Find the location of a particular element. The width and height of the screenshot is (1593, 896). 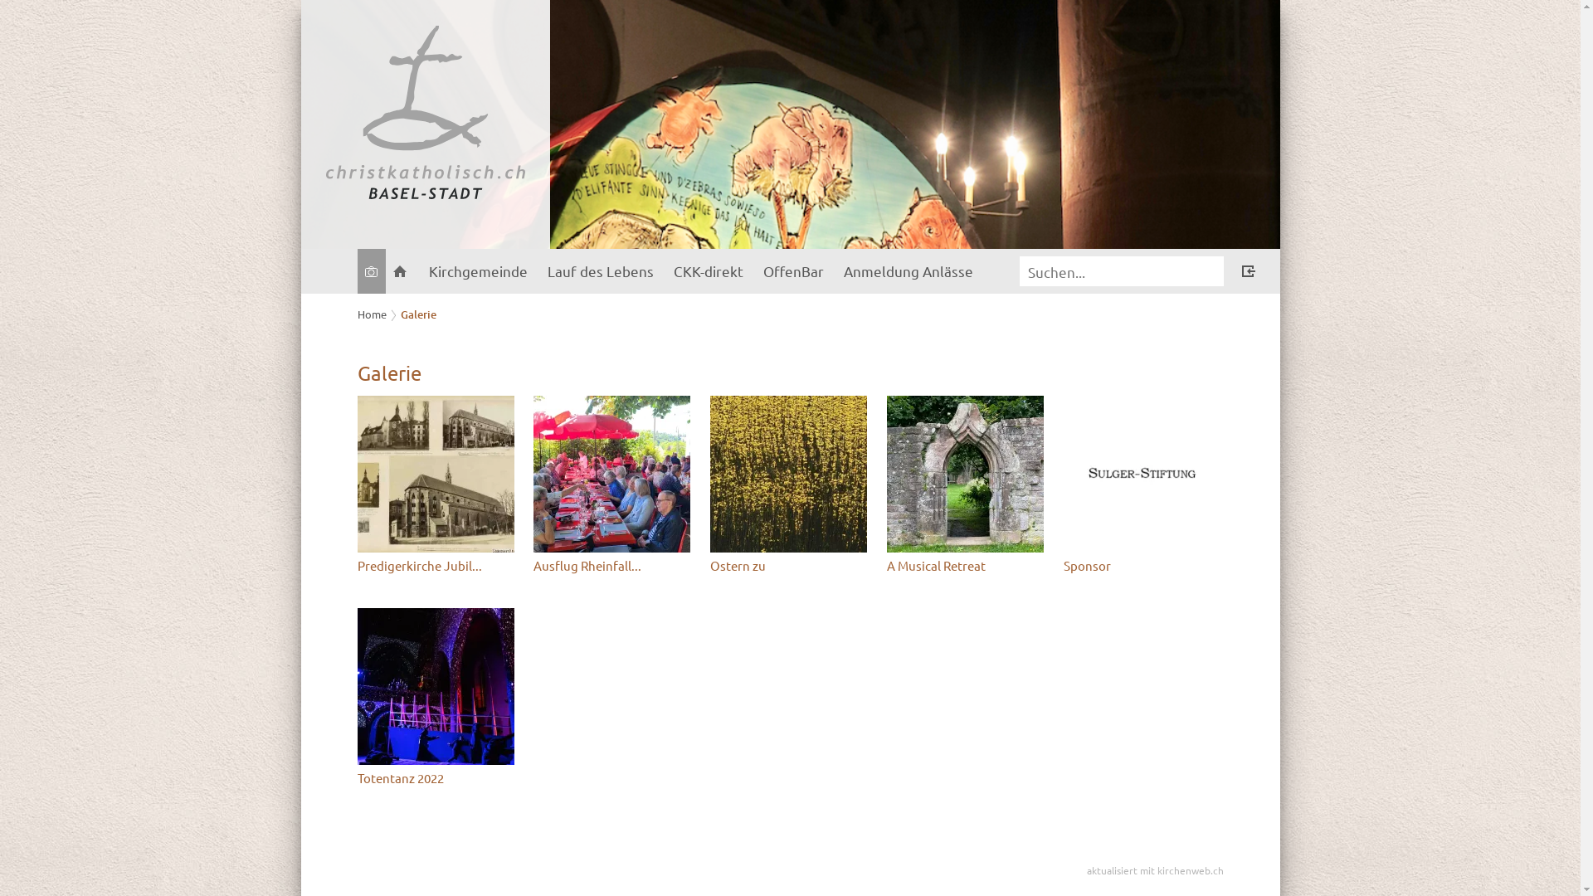

Ausflug Rheinfall... is located at coordinates (614, 566).